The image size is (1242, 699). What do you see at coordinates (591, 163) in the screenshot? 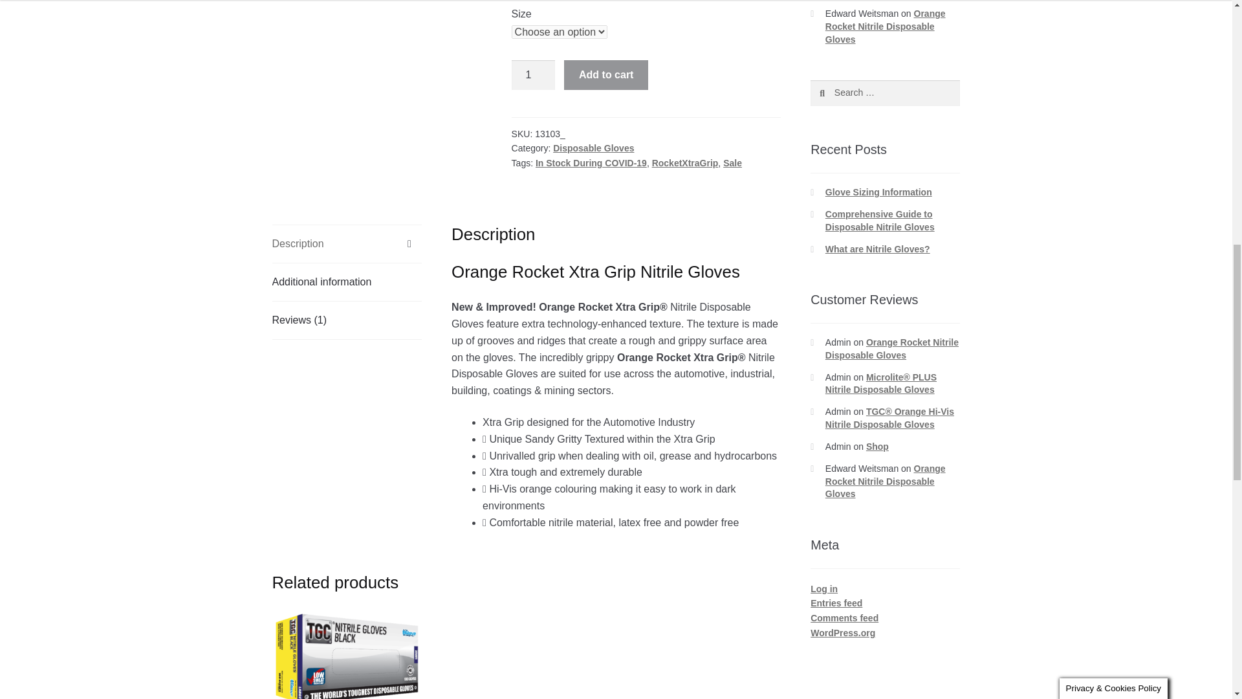
I see `In Stock During COVID-19` at bounding box center [591, 163].